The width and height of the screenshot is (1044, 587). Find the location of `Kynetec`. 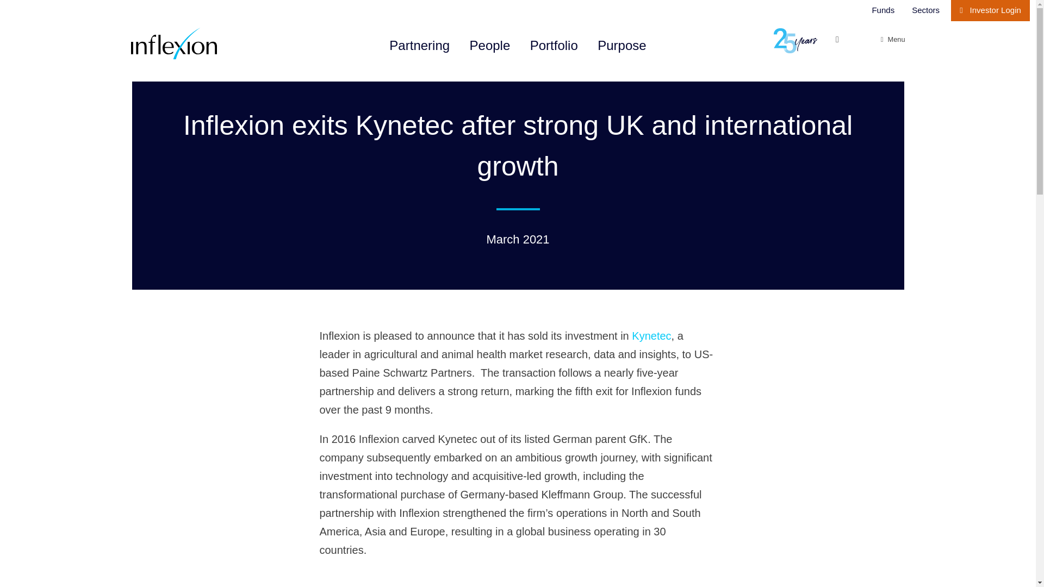

Kynetec is located at coordinates (651, 335).